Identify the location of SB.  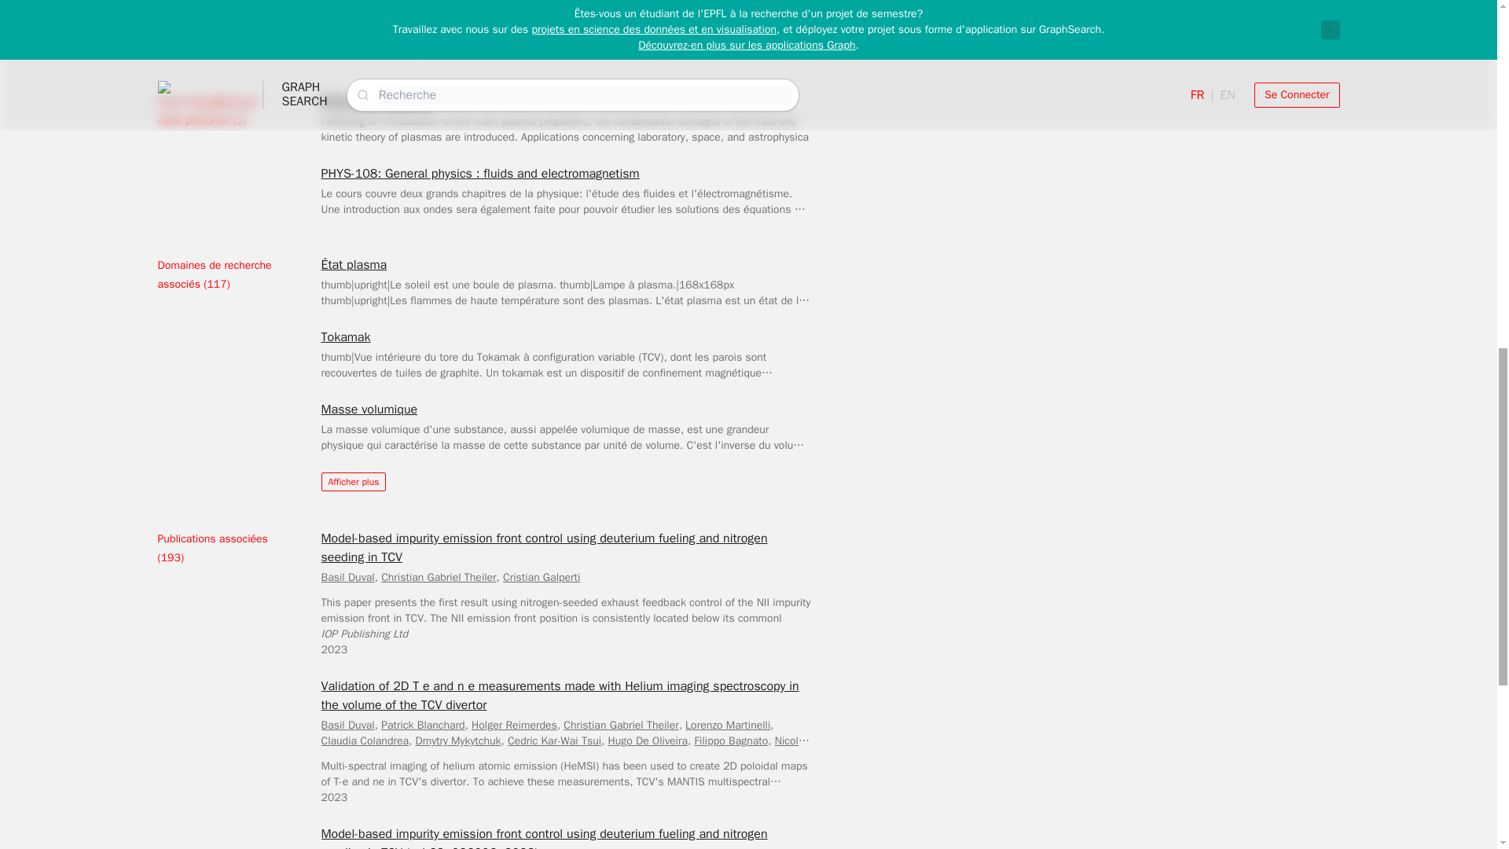
(367, 47).